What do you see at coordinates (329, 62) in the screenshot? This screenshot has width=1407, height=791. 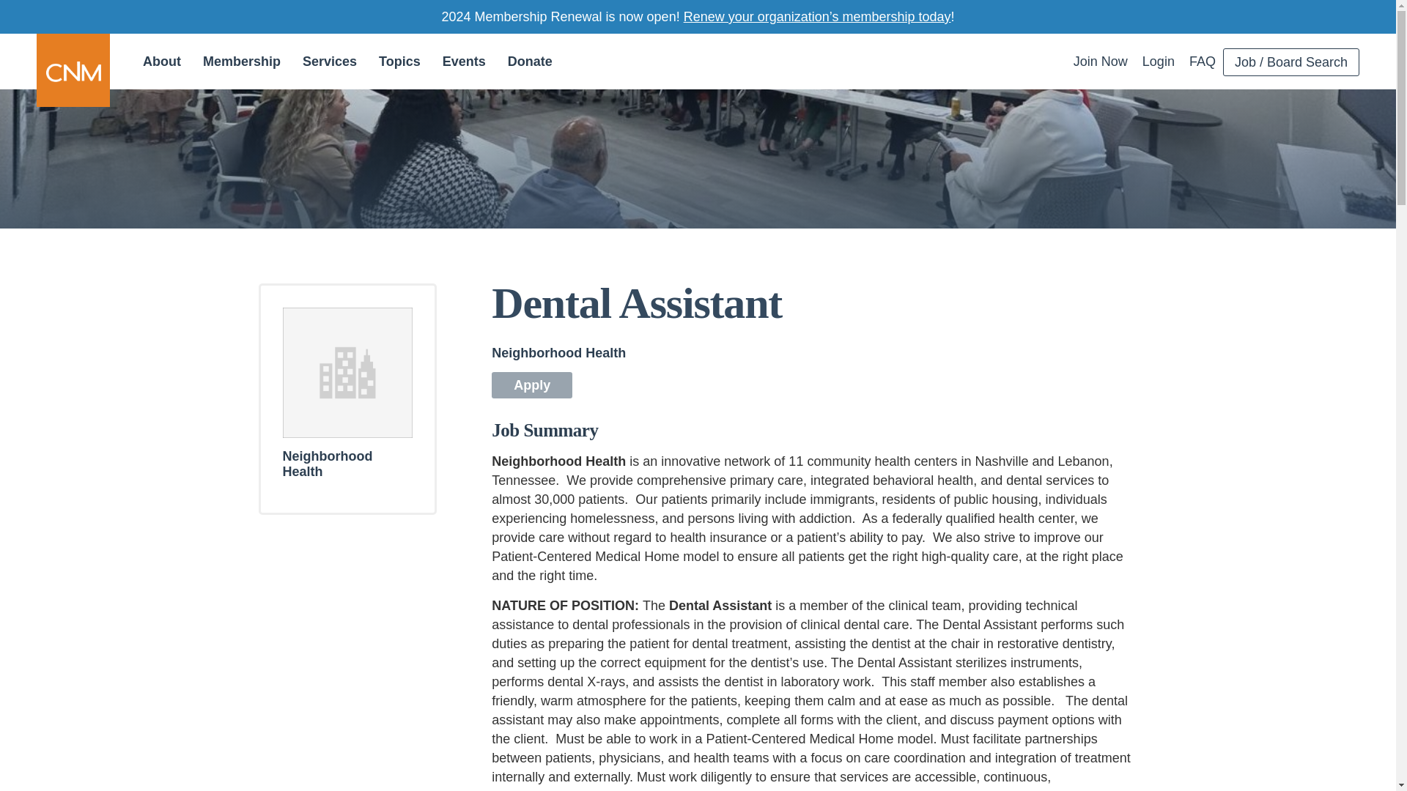 I see `Services` at bounding box center [329, 62].